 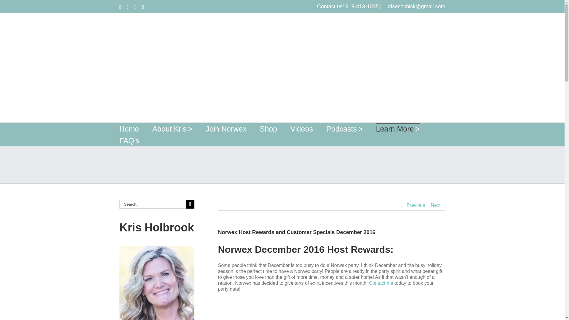 What do you see at coordinates (398, 128) in the screenshot?
I see `Learn More` at bounding box center [398, 128].